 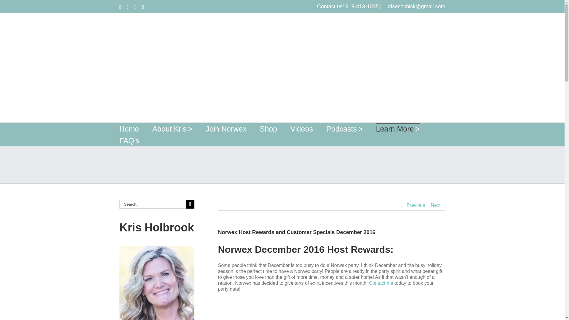 What do you see at coordinates (398, 128) in the screenshot?
I see `Learn More` at bounding box center [398, 128].